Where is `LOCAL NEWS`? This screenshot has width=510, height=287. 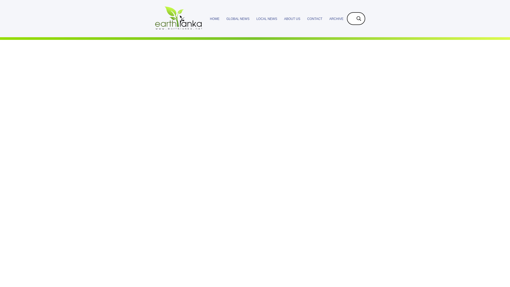
LOCAL NEWS is located at coordinates (266, 19).